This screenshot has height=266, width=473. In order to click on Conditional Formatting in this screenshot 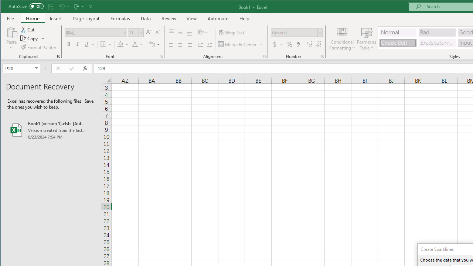, I will do `click(342, 38)`.